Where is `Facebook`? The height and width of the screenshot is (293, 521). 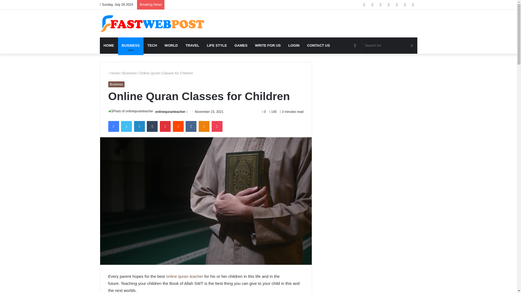 Facebook is located at coordinates (113, 126).